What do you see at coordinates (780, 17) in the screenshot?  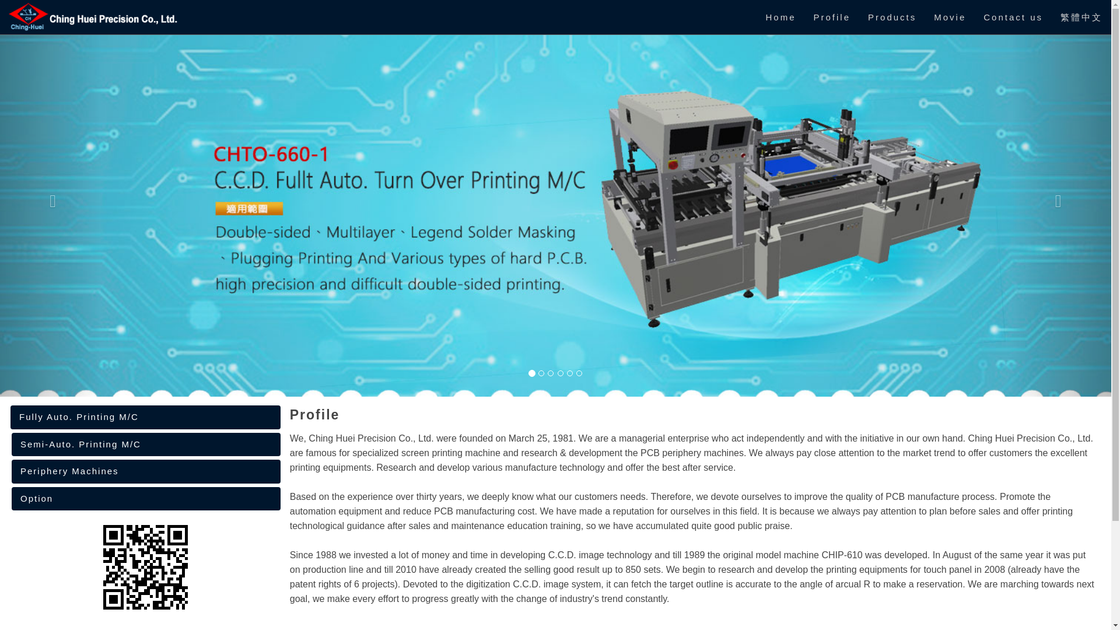 I see `Home` at bounding box center [780, 17].